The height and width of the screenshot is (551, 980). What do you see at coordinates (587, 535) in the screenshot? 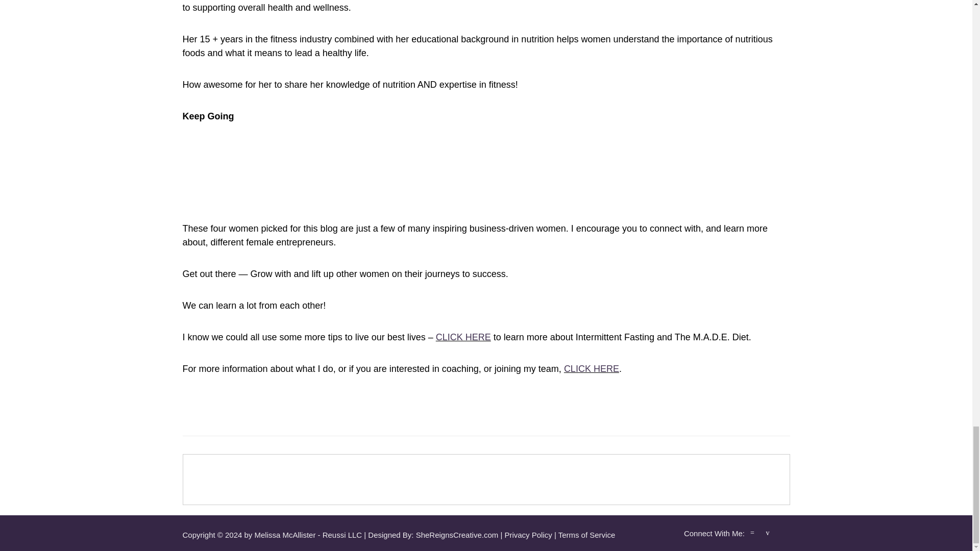
I see `Terms of Service` at bounding box center [587, 535].